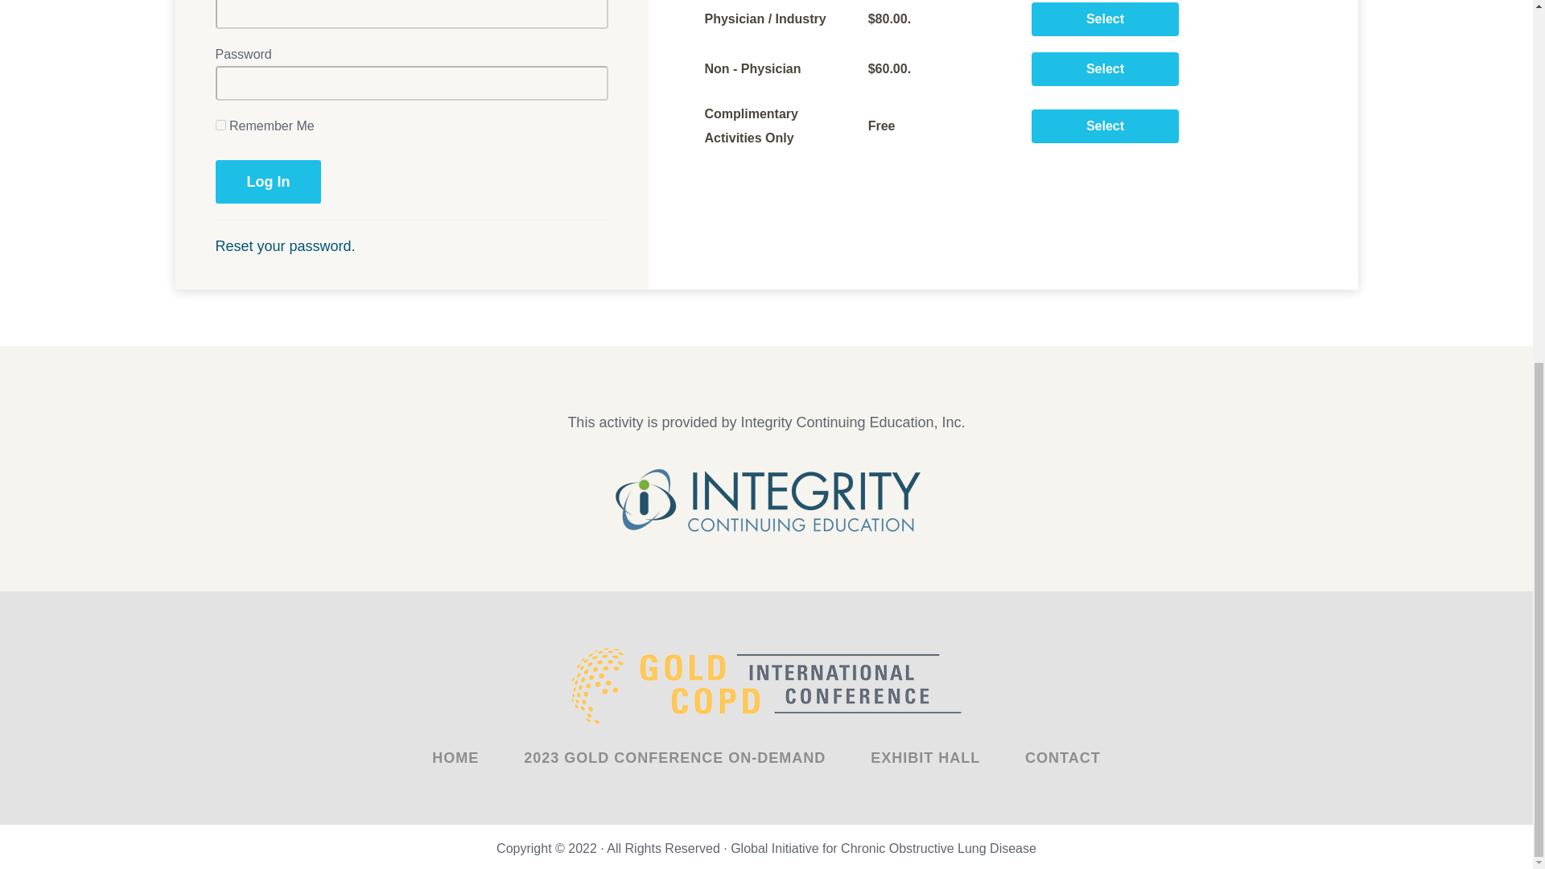  I want to click on Exhibit Hall, so click(925, 757).